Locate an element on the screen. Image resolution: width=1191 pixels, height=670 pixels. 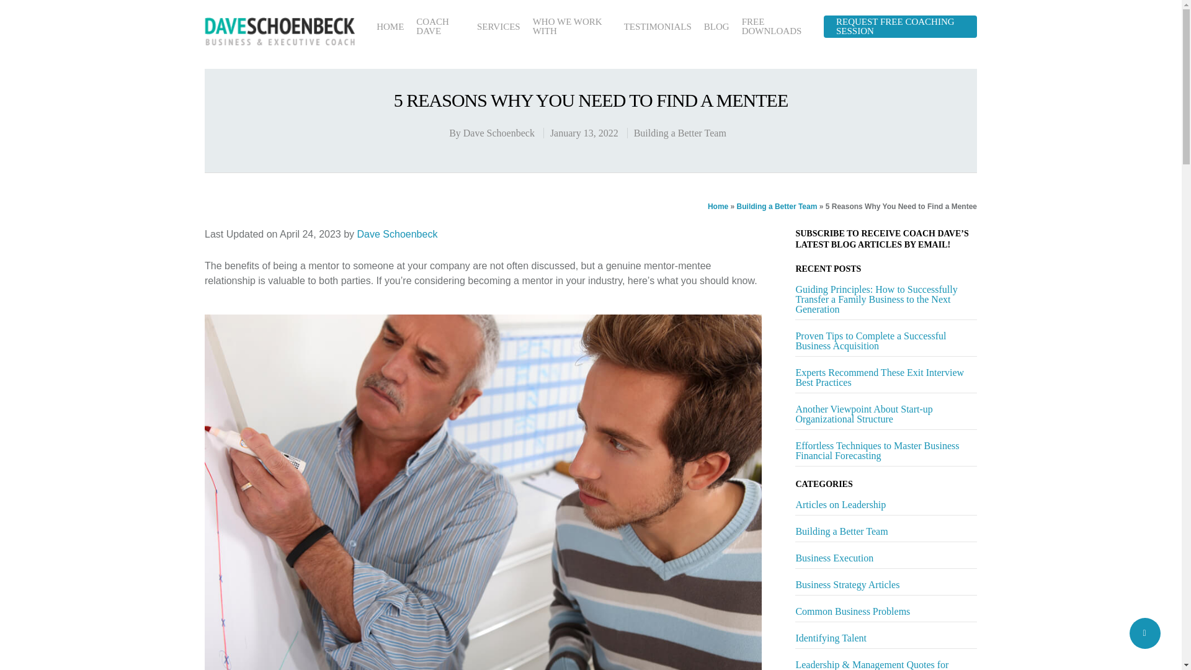
BLOG is located at coordinates (716, 26).